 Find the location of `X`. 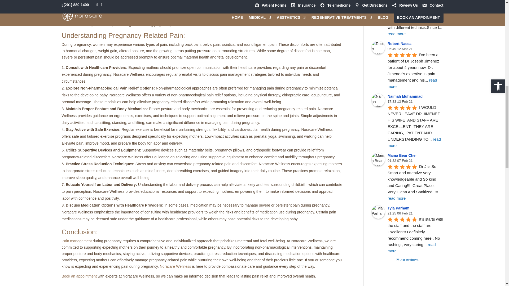

X is located at coordinates (91, 1).